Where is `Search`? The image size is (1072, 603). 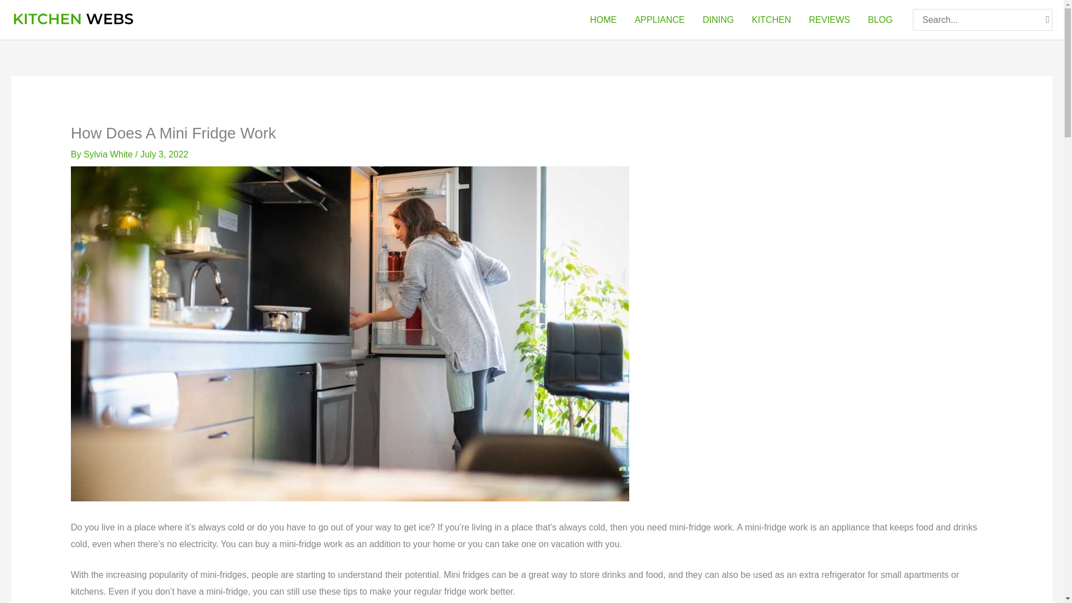
Search is located at coordinates (1047, 20).